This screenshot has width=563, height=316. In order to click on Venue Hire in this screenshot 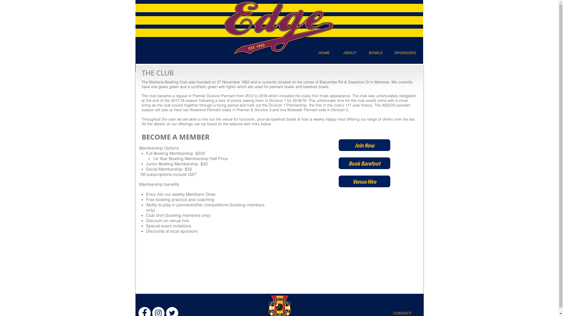, I will do `click(364, 181)`.